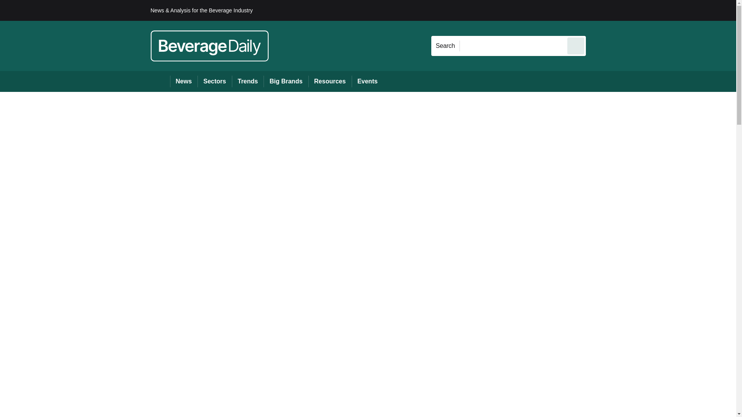 The width and height of the screenshot is (742, 417). Describe the element at coordinates (599, 10) in the screenshot. I see `Sign out` at that location.